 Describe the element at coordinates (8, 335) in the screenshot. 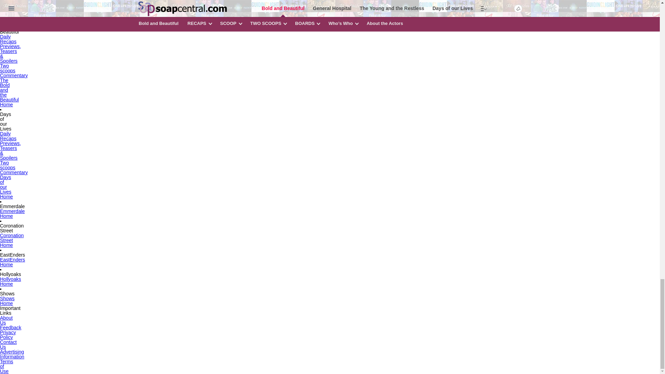

I see `Privacy Policy` at that location.